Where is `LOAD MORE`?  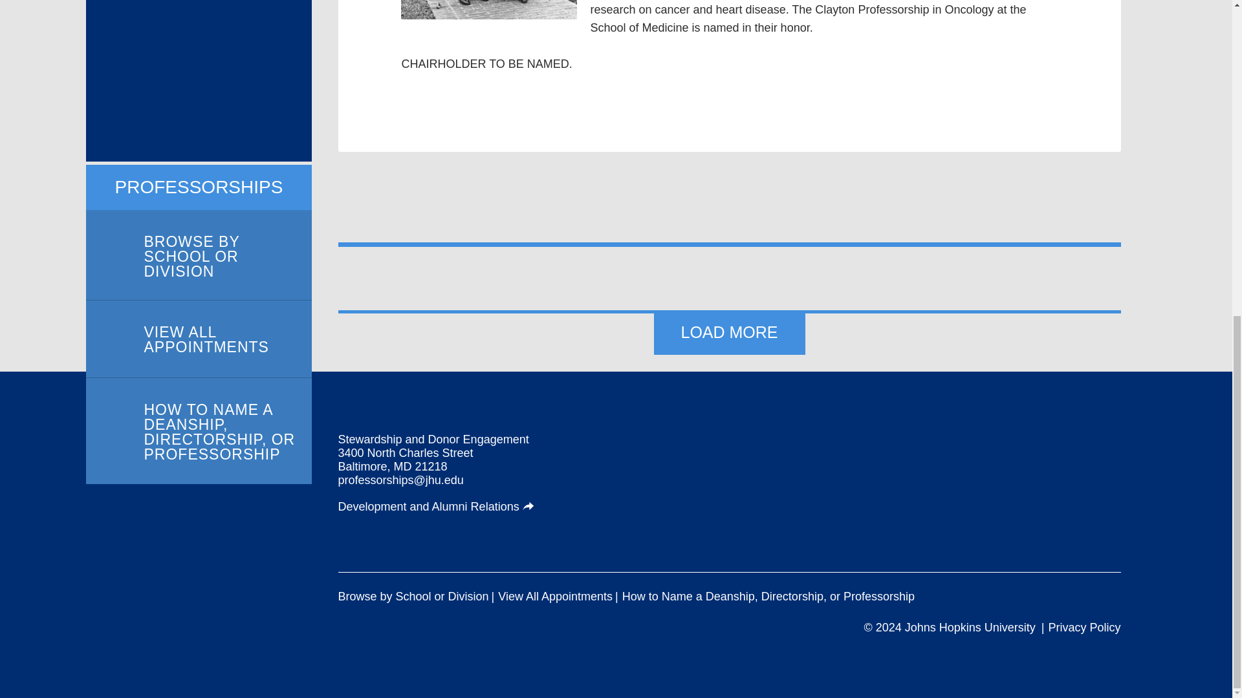 LOAD MORE is located at coordinates (728, 332).